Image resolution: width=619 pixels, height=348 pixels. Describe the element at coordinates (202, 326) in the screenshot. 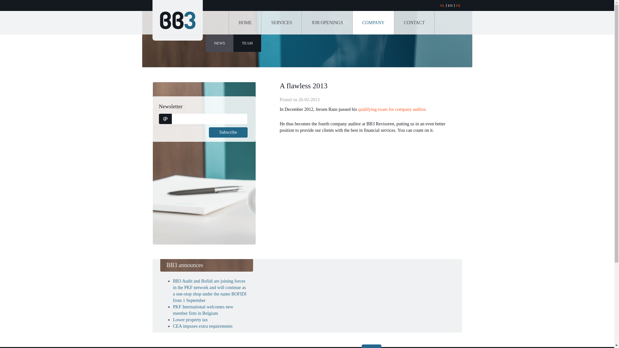

I see `CEA imposes extra requirements` at that location.